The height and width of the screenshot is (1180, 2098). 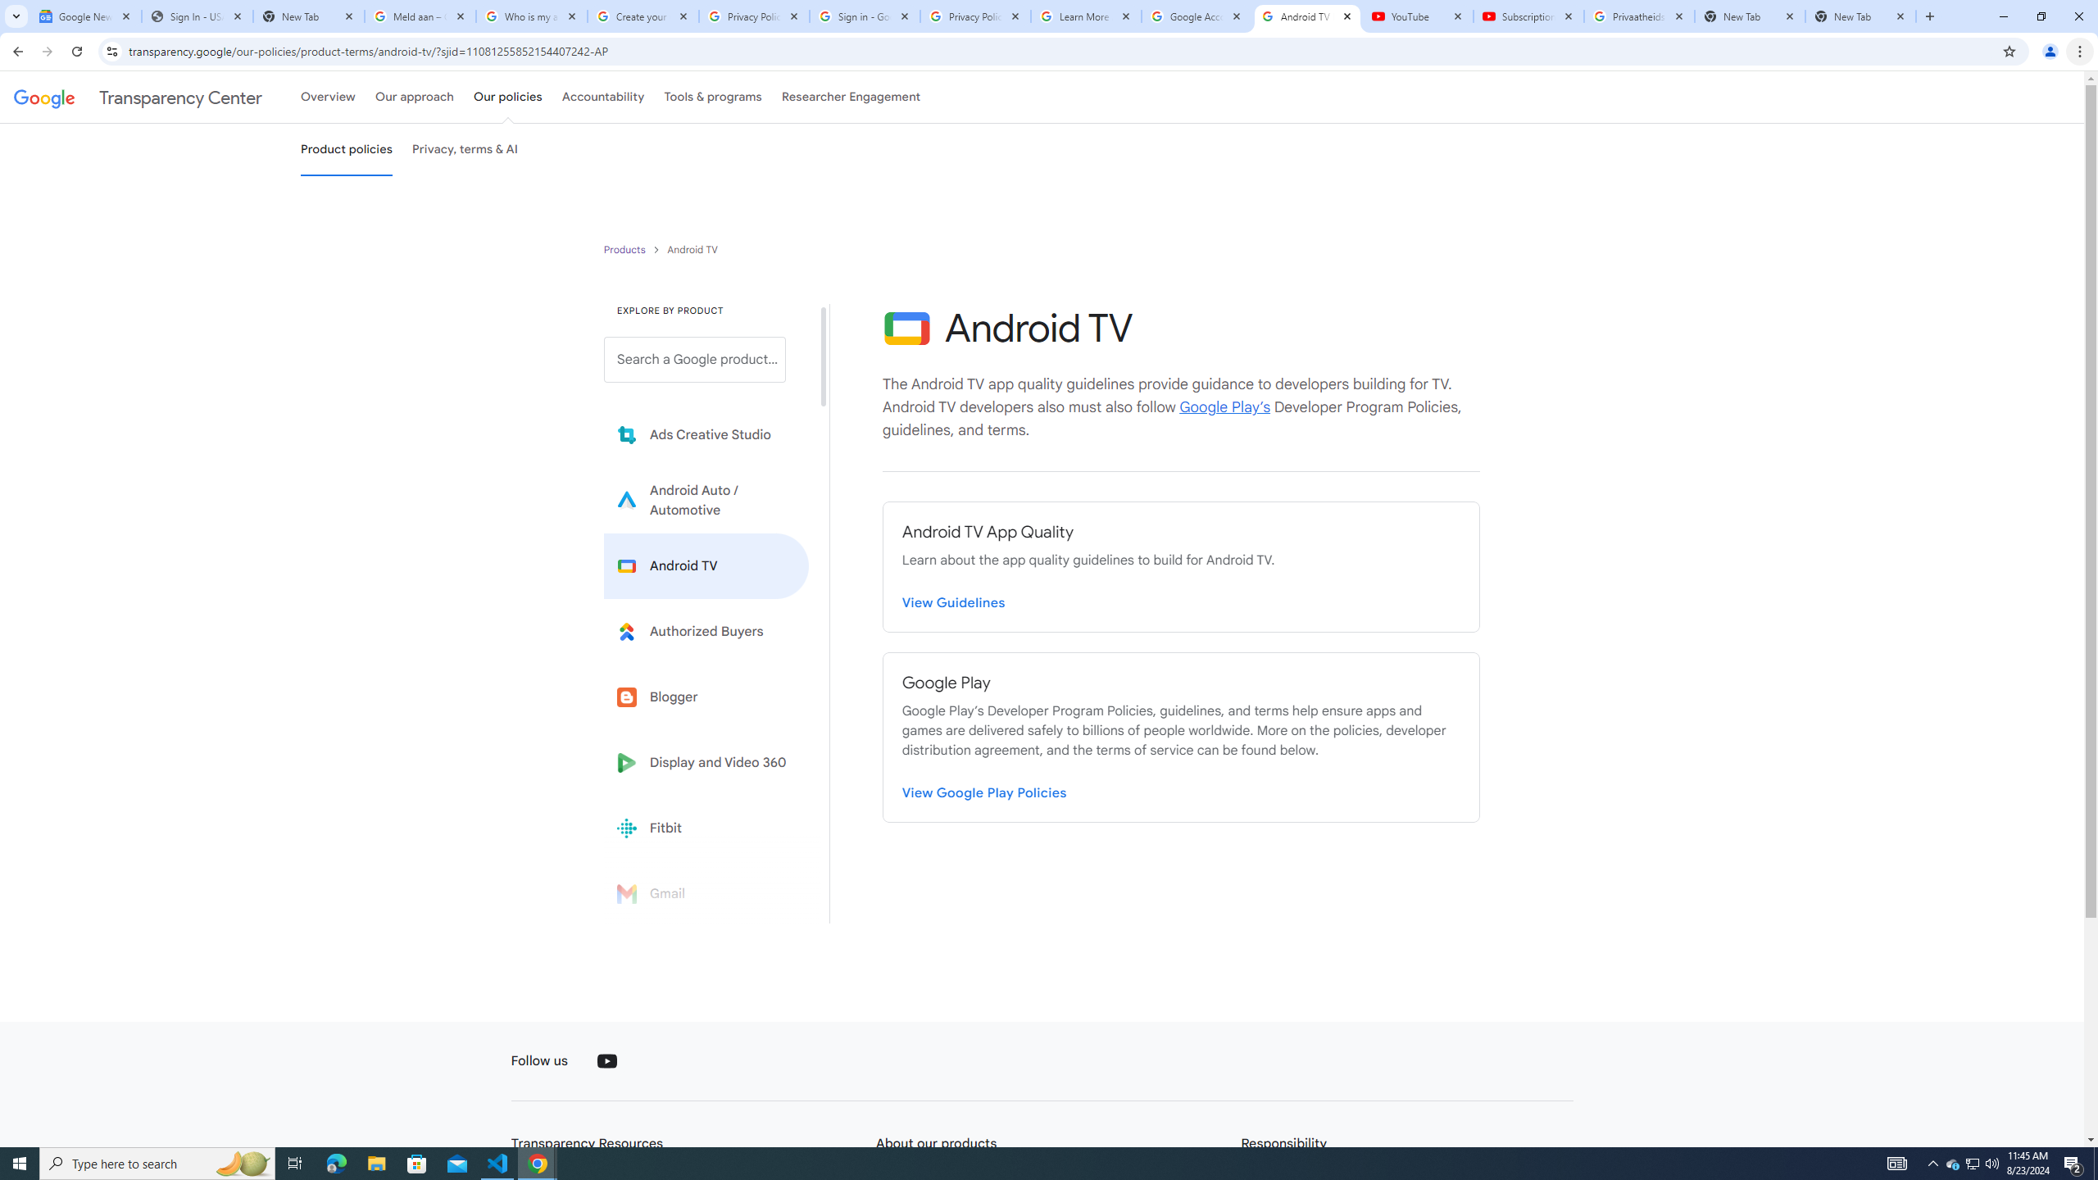 What do you see at coordinates (1306, 16) in the screenshot?
I see `Android TV Policies and Guidelines - Transparency Center` at bounding box center [1306, 16].